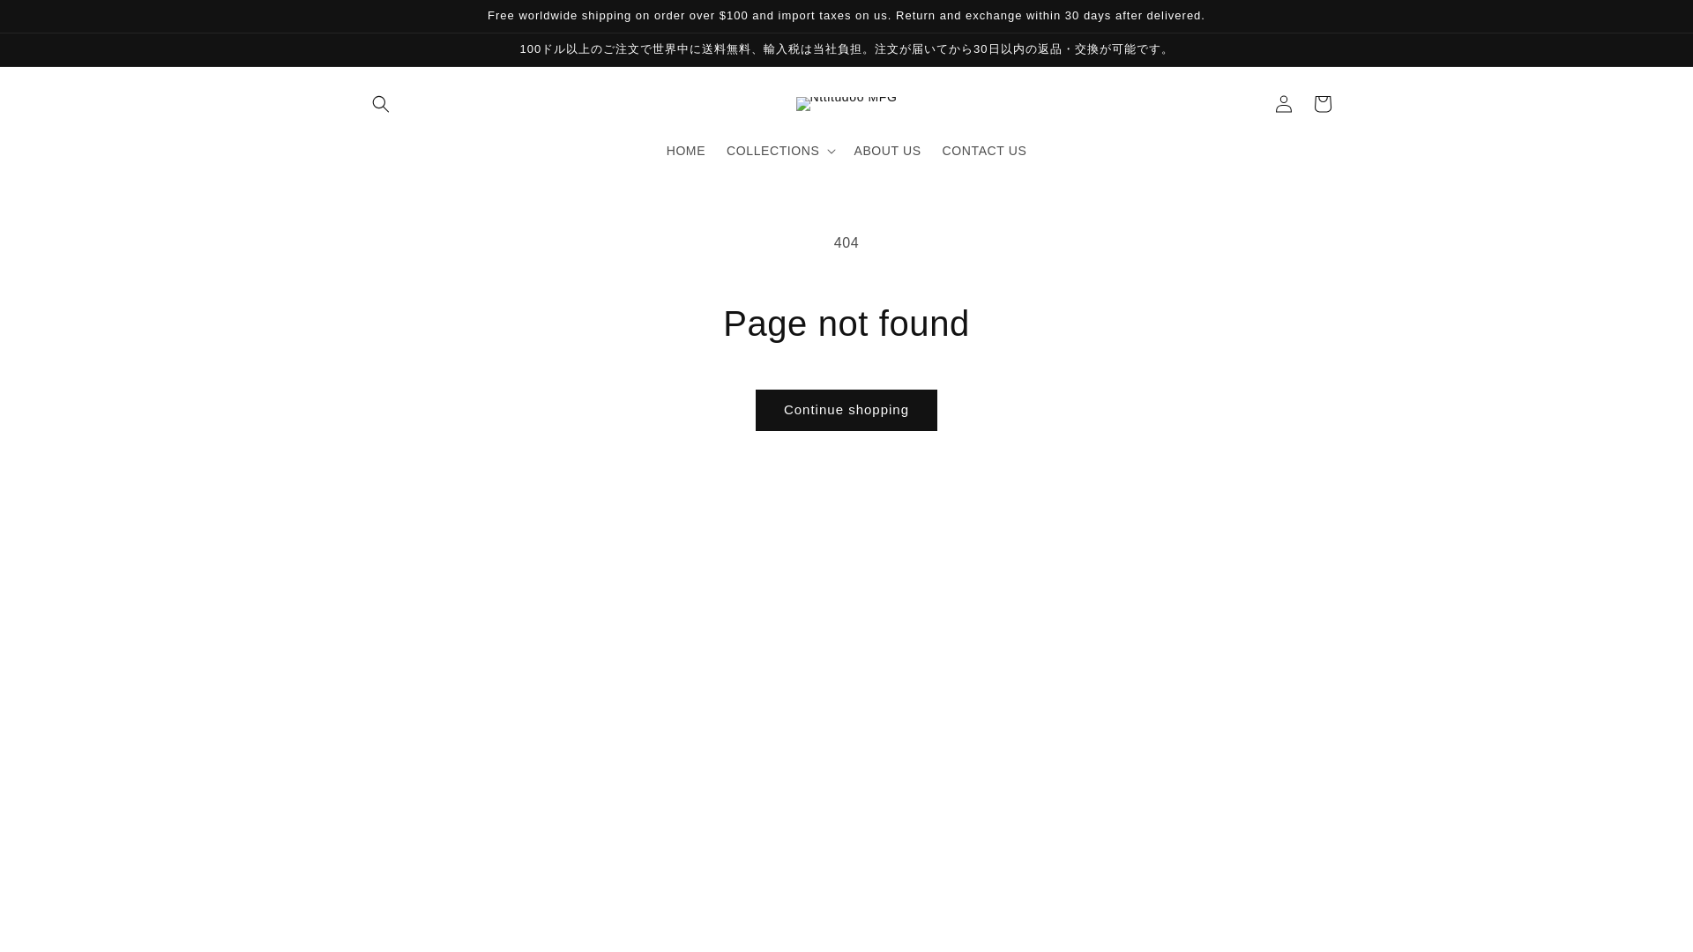 The image size is (1693, 952). Describe the element at coordinates (686, 151) in the screenshot. I see `HOME` at that location.